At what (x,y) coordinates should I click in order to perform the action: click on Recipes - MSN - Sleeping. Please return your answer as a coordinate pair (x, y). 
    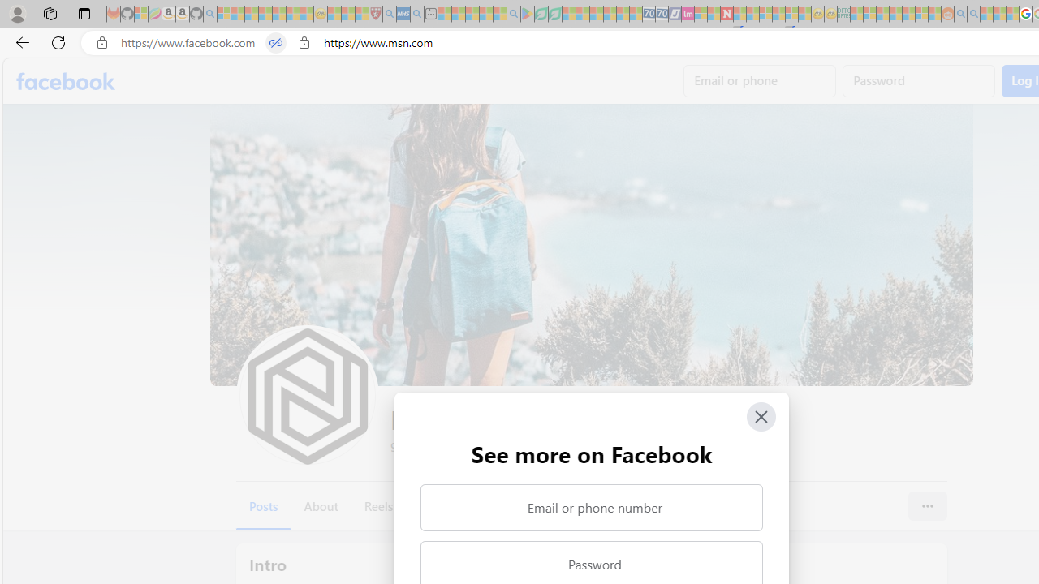
    Looking at the image, I should click on (334, 15).